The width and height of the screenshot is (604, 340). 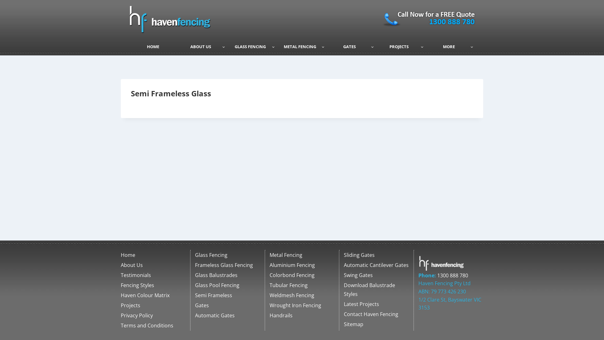 What do you see at coordinates (302, 265) in the screenshot?
I see `Aluminium Fencing` at bounding box center [302, 265].